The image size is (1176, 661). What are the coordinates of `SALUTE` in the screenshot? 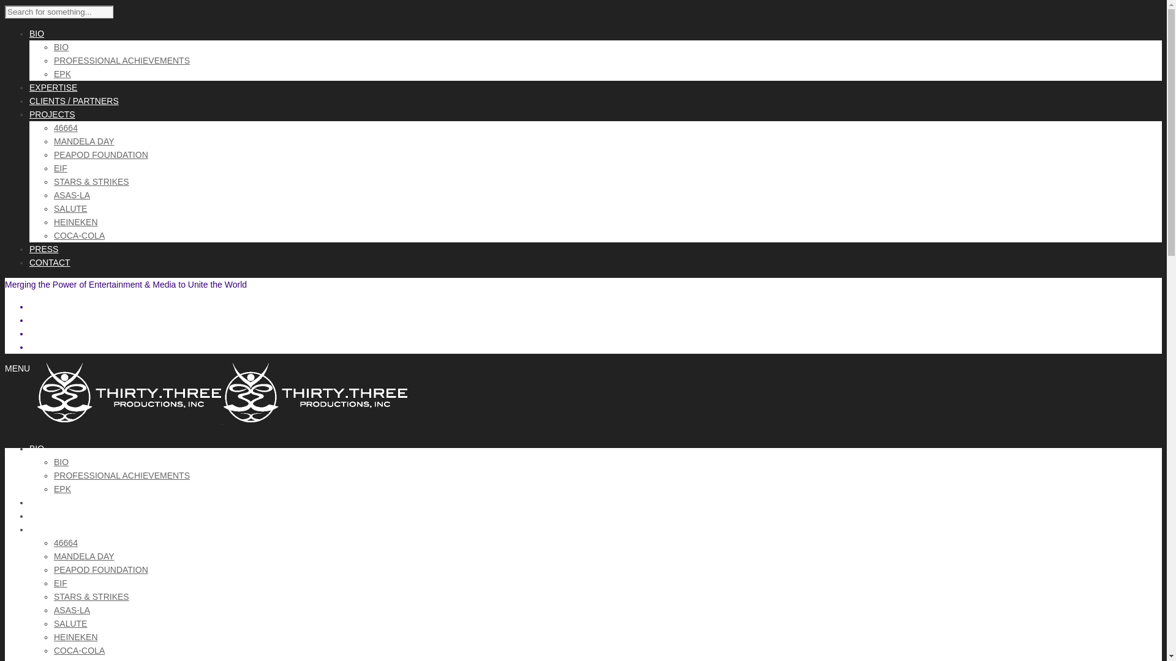 It's located at (70, 624).